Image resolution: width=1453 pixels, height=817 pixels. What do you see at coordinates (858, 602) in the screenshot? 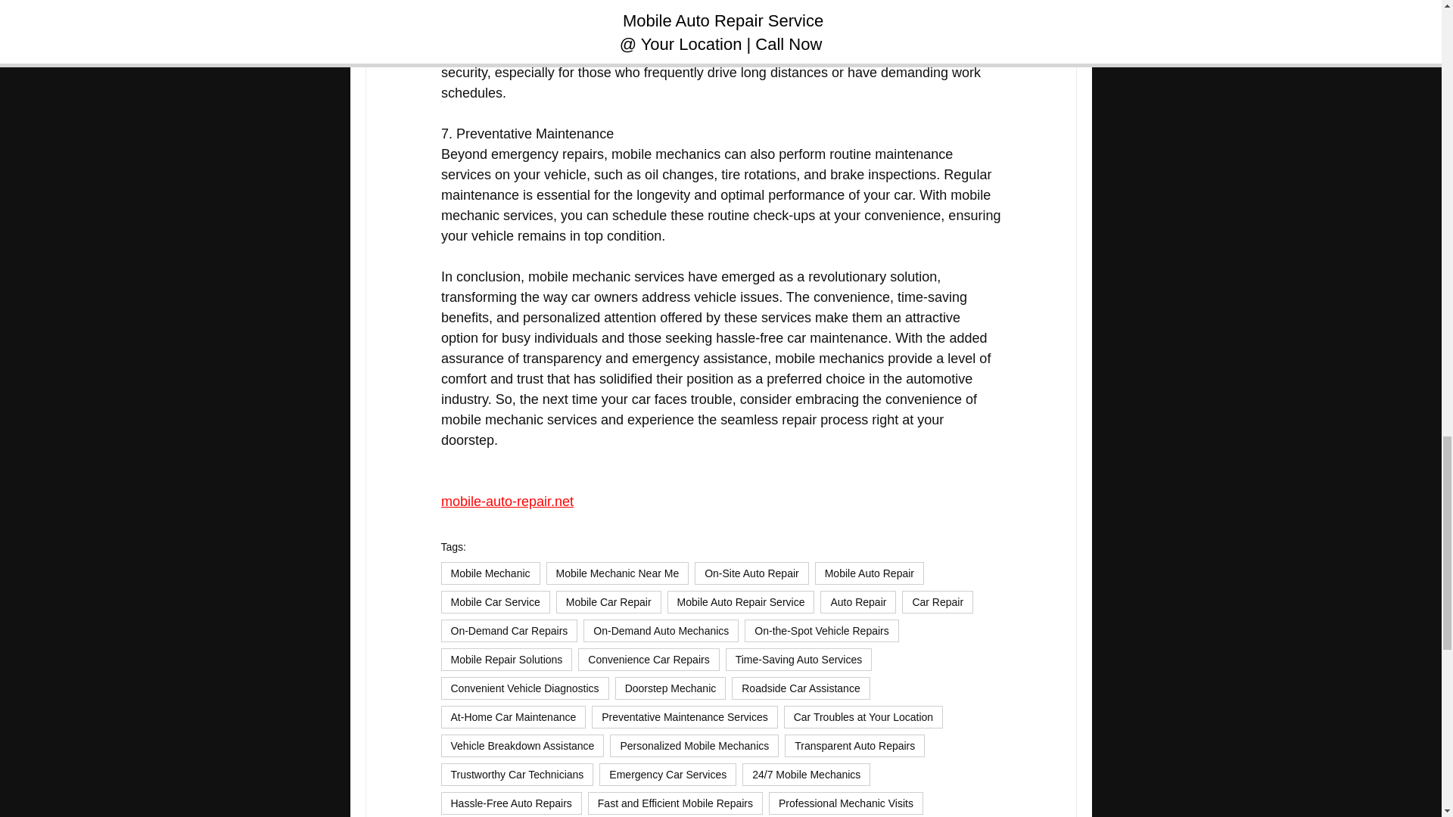
I see `Auto Repair` at bounding box center [858, 602].